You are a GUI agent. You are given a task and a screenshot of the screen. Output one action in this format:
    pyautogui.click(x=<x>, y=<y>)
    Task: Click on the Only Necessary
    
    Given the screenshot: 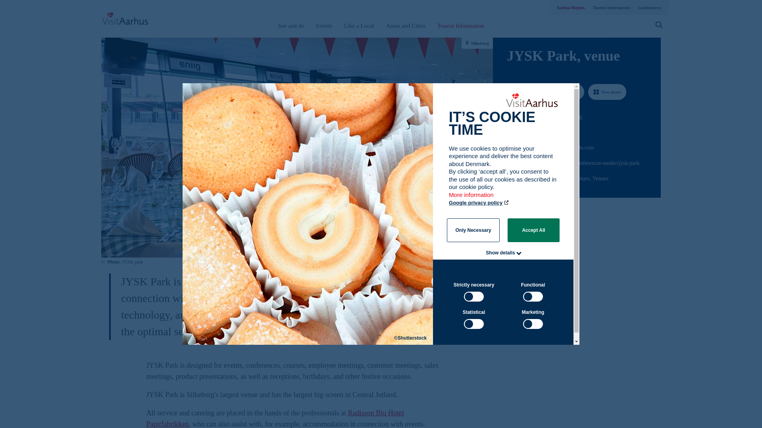 What is the action you would take?
    pyautogui.click(x=473, y=230)
    